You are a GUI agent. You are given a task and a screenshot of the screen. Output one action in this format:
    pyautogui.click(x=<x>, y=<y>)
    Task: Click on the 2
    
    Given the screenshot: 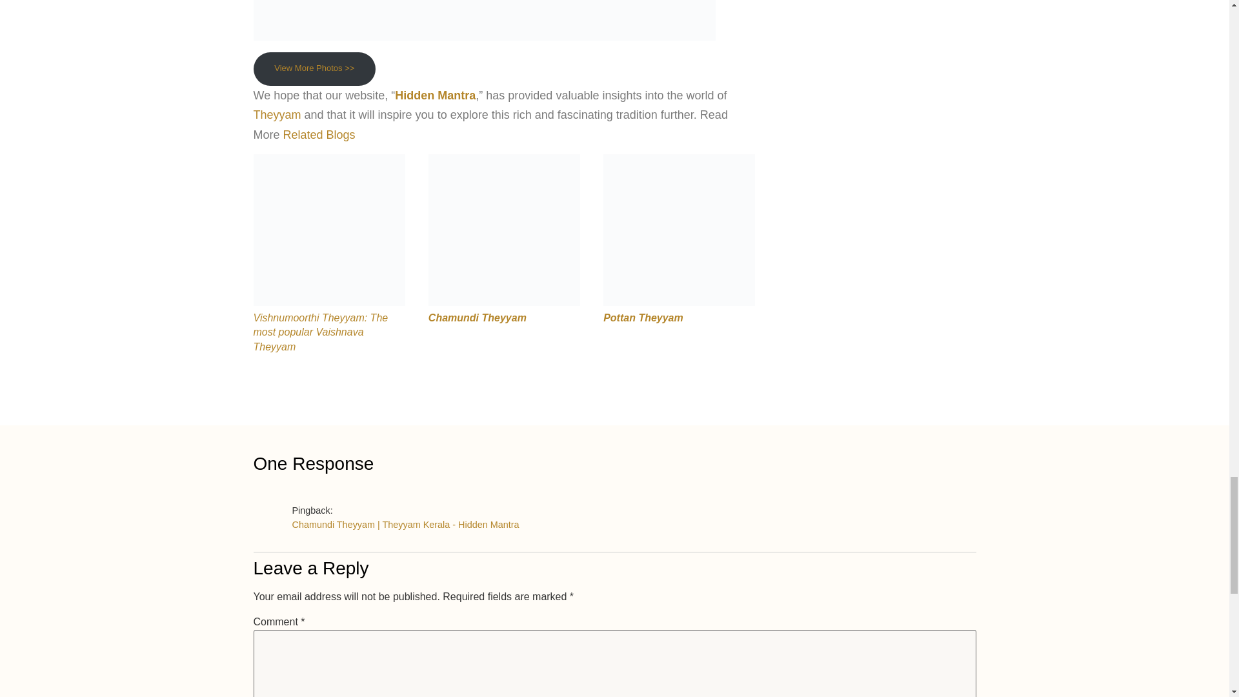 What is the action you would take?
    pyautogui.click(x=483, y=20)
    